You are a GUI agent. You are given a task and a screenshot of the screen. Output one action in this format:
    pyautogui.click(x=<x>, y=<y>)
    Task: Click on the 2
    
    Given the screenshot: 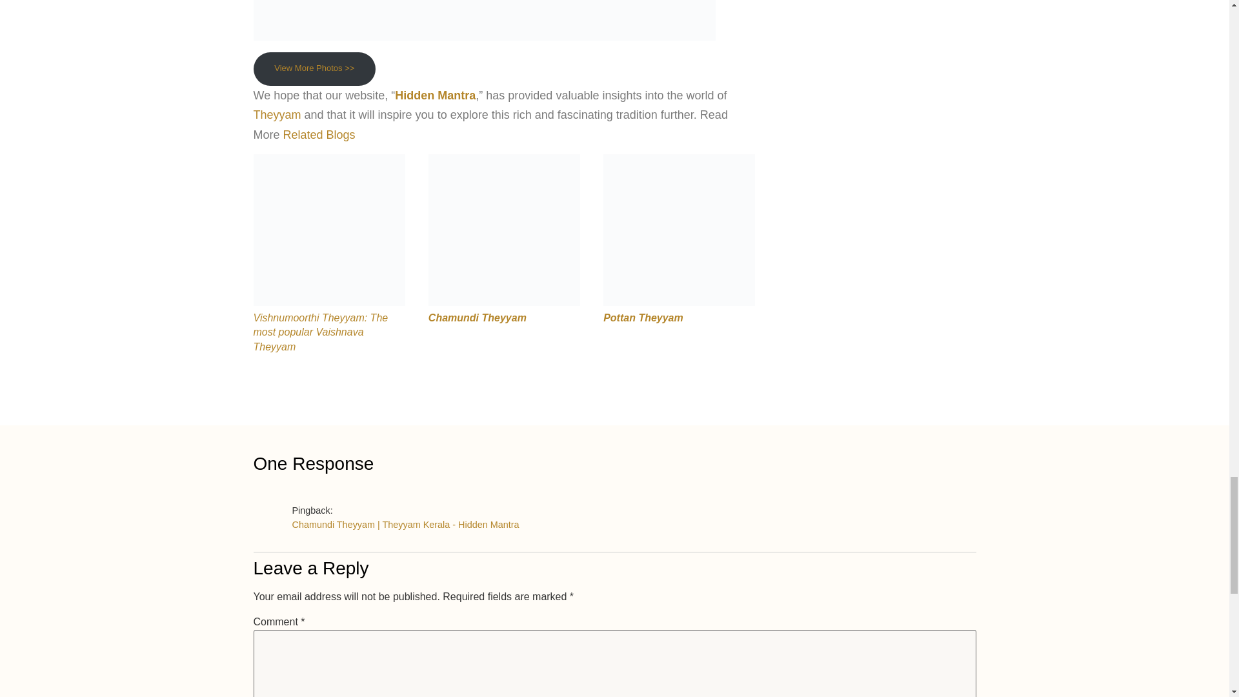 What is the action you would take?
    pyautogui.click(x=483, y=20)
    